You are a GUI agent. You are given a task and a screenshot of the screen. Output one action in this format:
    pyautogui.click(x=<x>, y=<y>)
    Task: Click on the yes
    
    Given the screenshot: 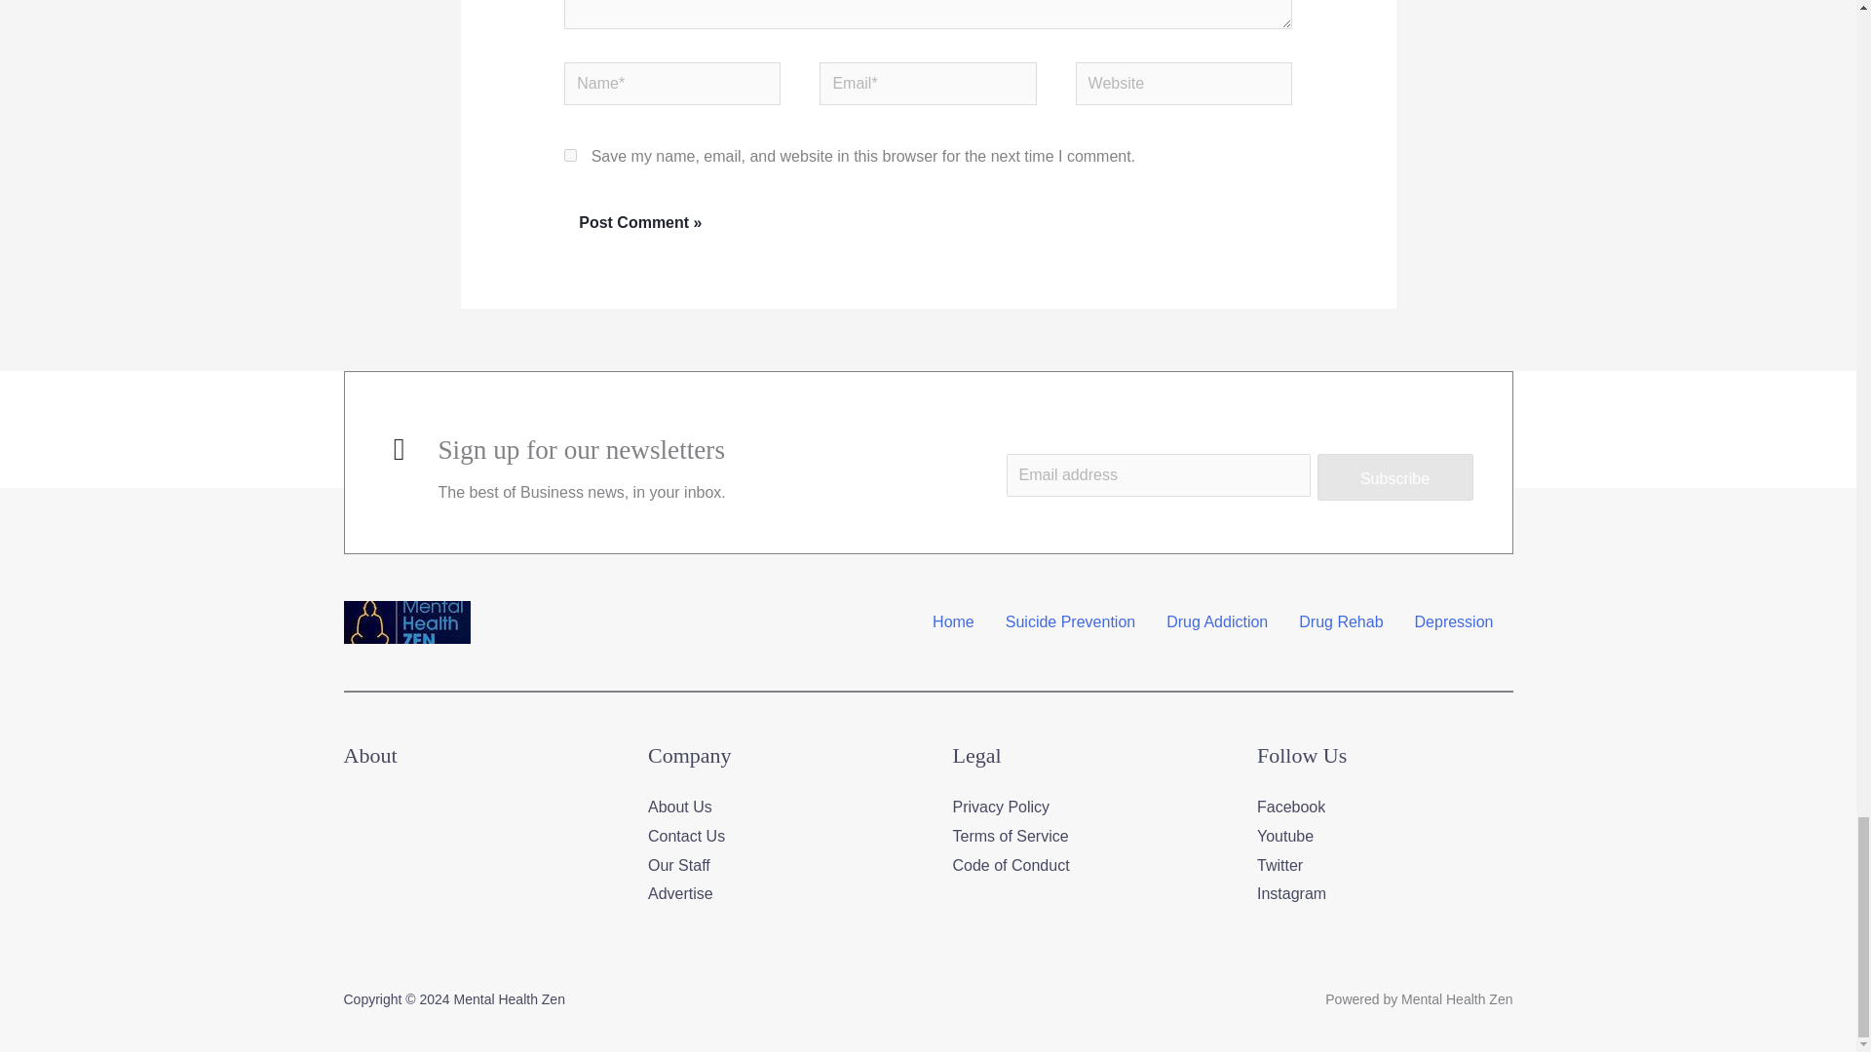 What is the action you would take?
    pyautogui.click(x=570, y=156)
    